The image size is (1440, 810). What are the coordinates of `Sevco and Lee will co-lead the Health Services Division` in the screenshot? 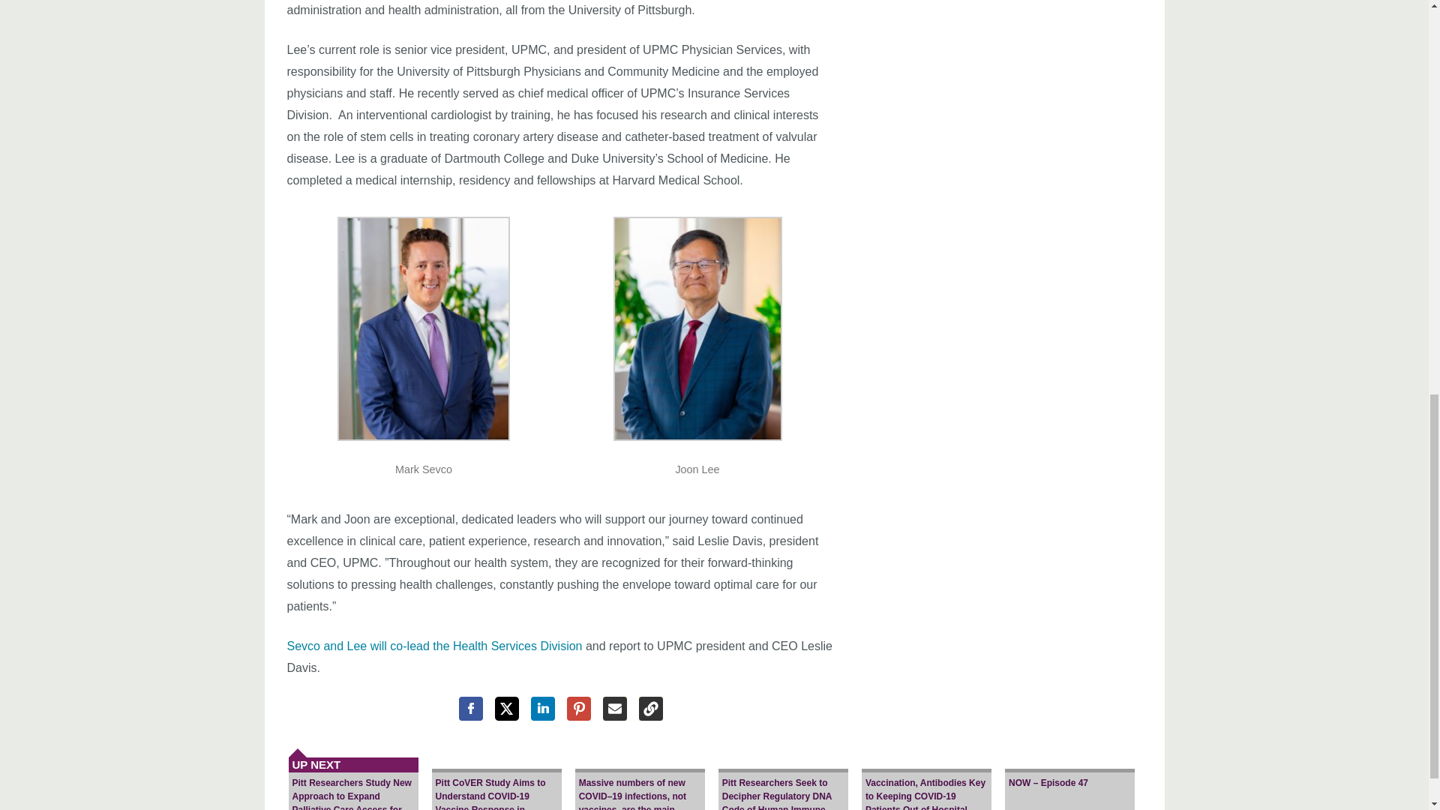 It's located at (433, 646).